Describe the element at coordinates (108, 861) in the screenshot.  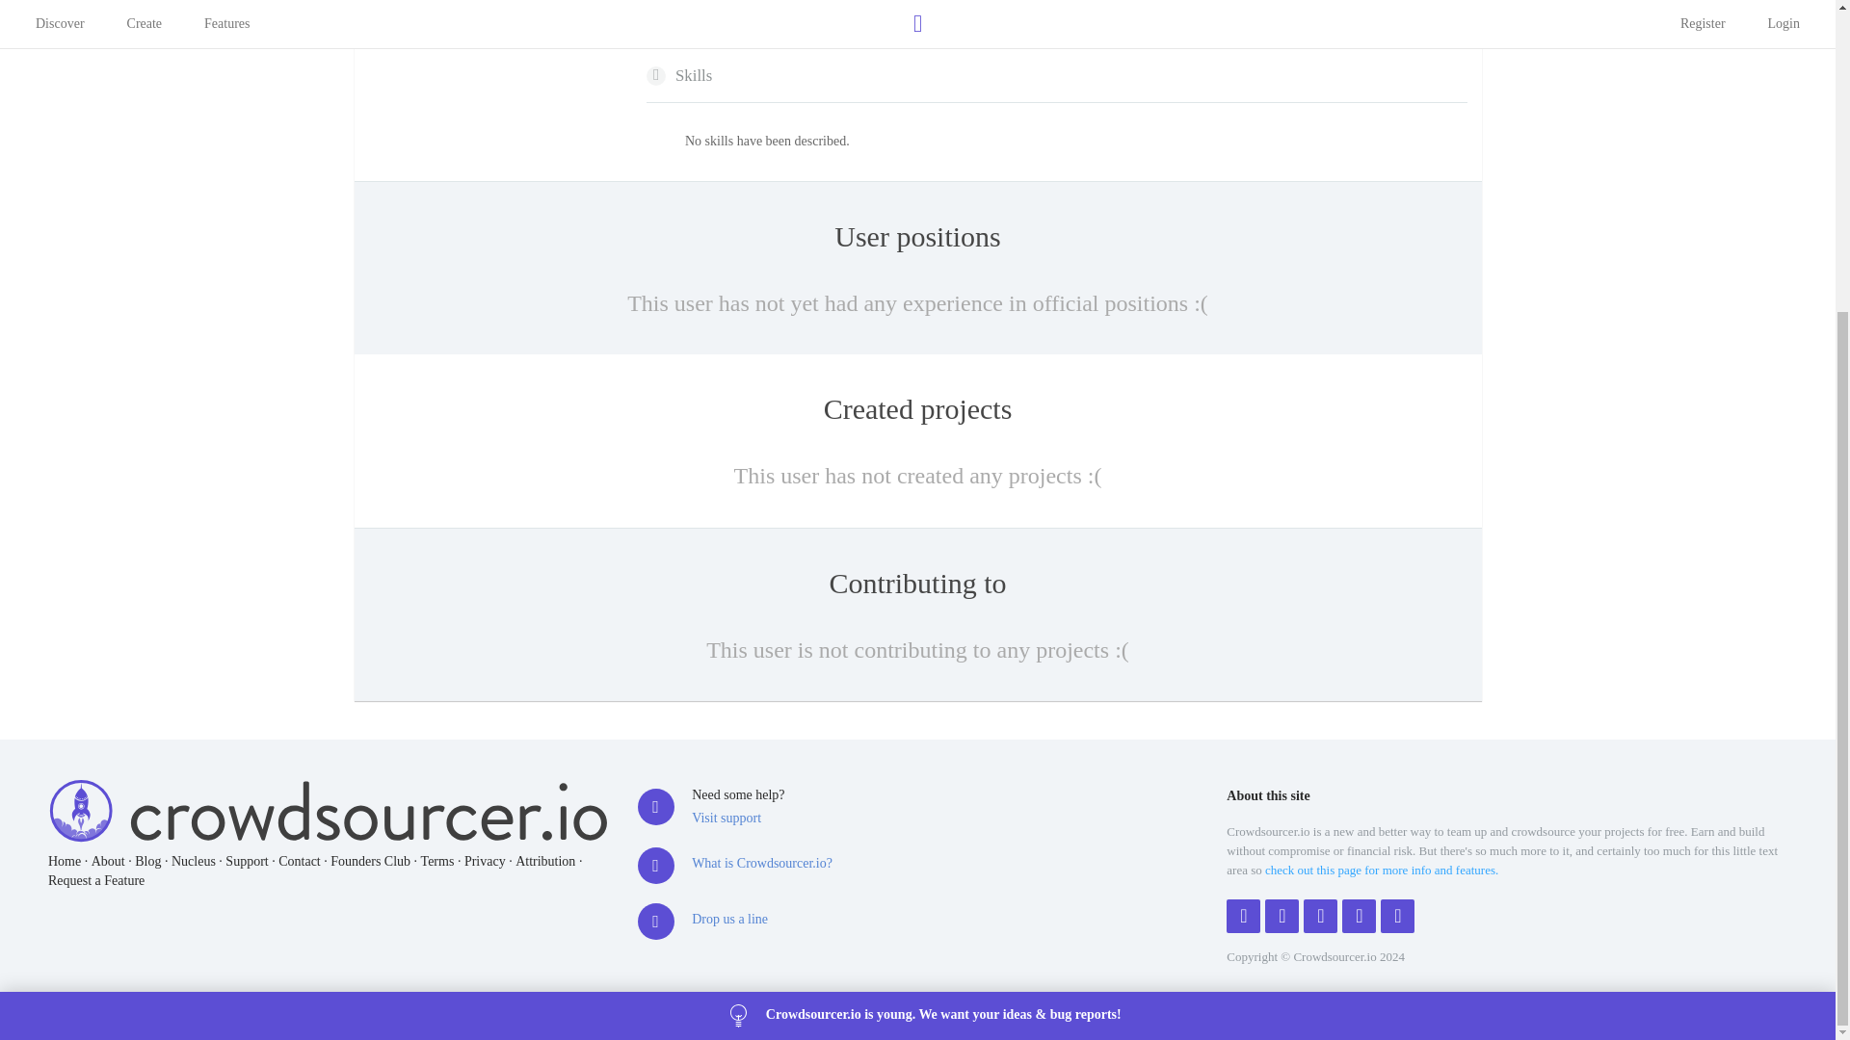
I see `About` at that location.